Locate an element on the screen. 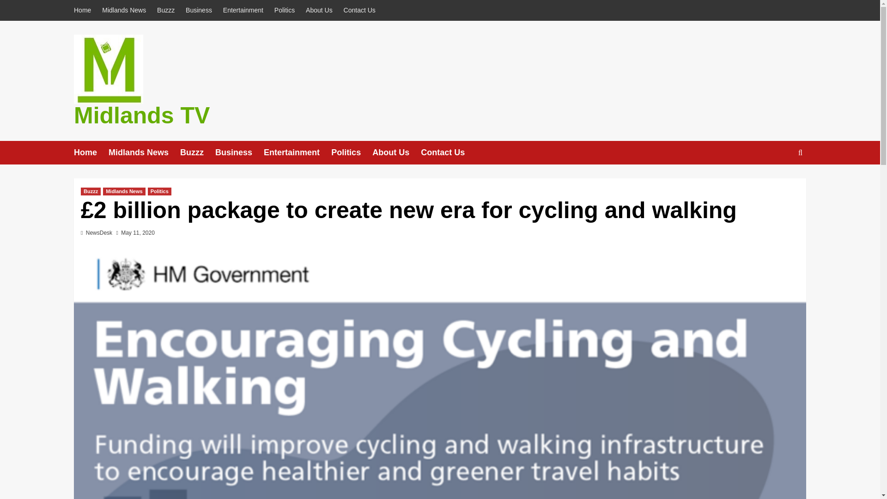 The height and width of the screenshot is (499, 887). Contact Us is located at coordinates (359, 10).